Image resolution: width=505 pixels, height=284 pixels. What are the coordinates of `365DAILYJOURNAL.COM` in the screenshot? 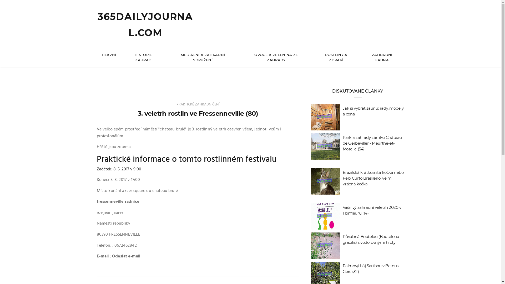 It's located at (145, 25).